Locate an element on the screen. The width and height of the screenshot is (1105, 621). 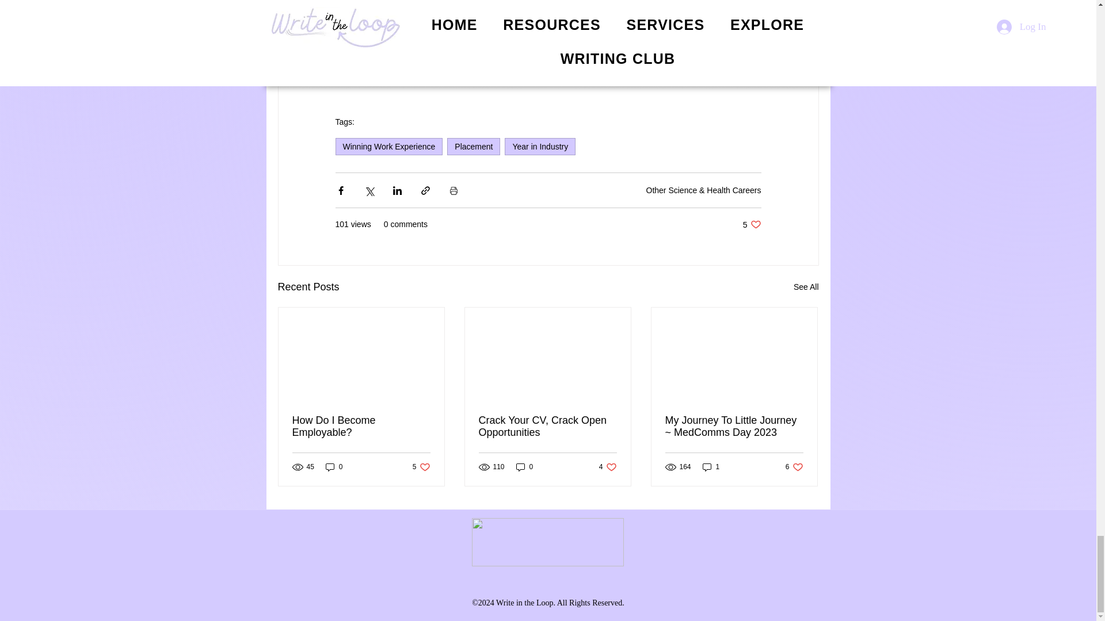
Year in Industry is located at coordinates (525, 467).